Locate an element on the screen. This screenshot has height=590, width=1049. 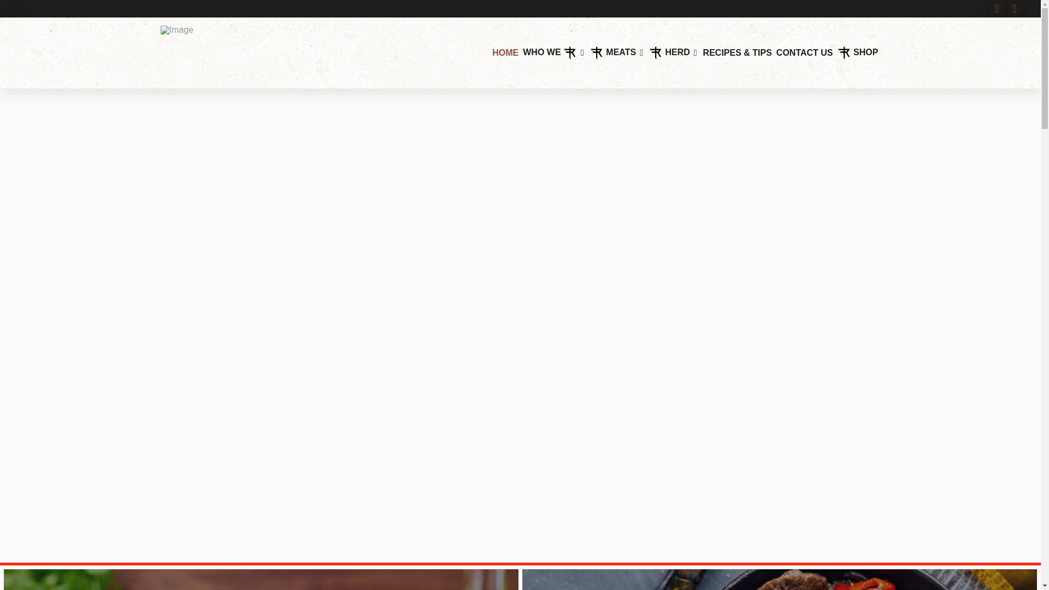
HERD is located at coordinates (674, 52).